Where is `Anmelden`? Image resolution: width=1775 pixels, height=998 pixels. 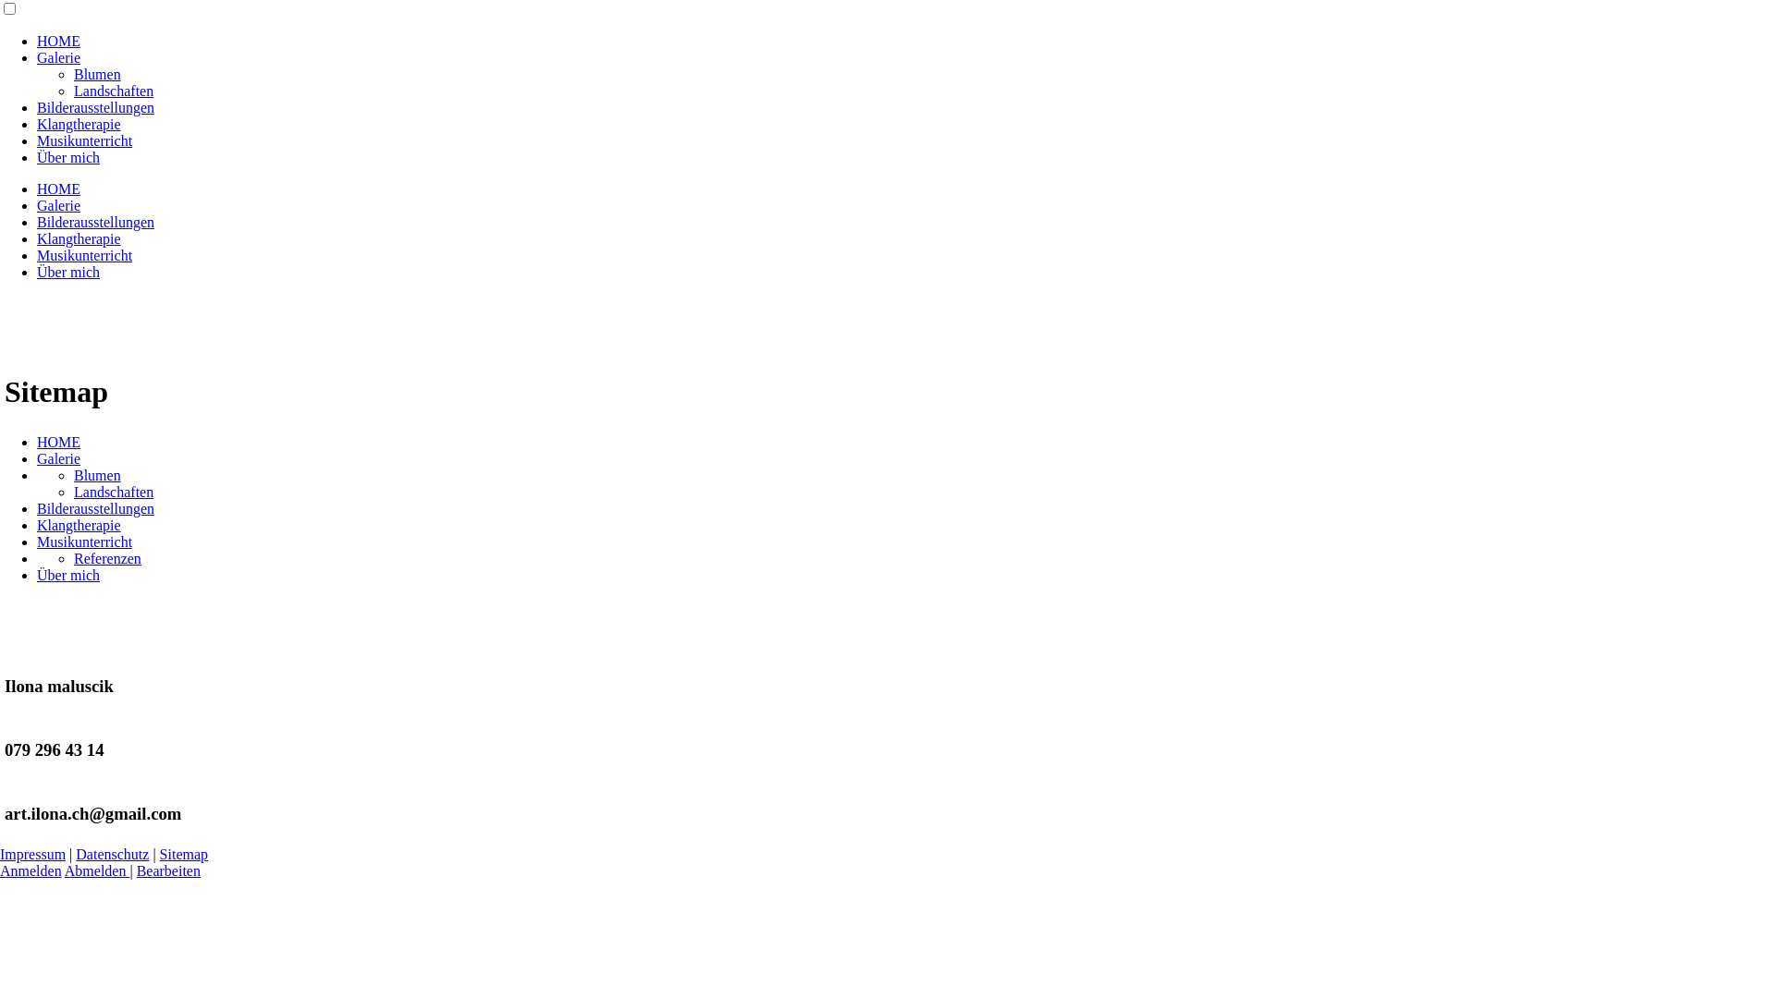 Anmelden is located at coordinates (31, 870).